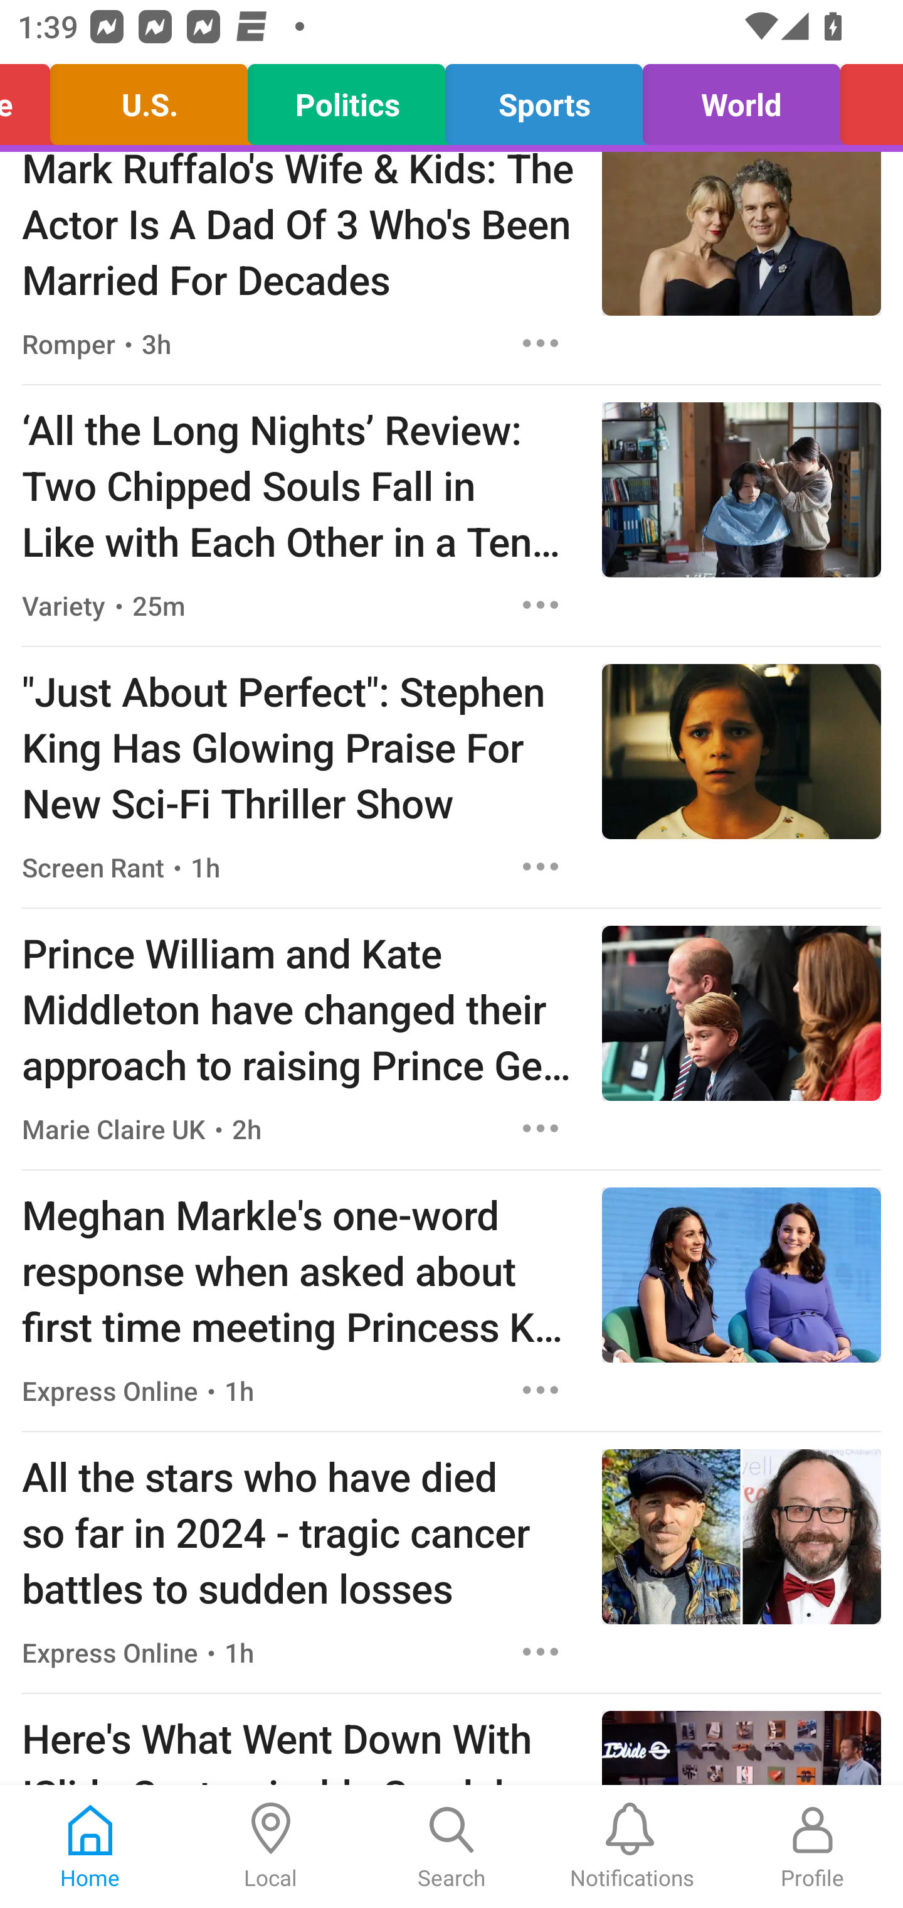 This screenshot has width=903, height=1908. I want to click on Options, so click(541, 1128).